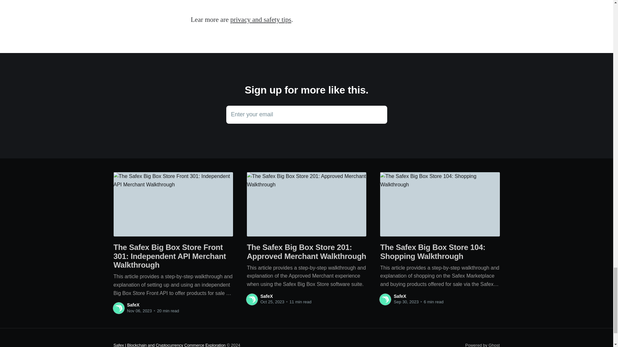  Describe the element at coordinates (400, 296) in the screenshot. I see `SafeX` at that location.